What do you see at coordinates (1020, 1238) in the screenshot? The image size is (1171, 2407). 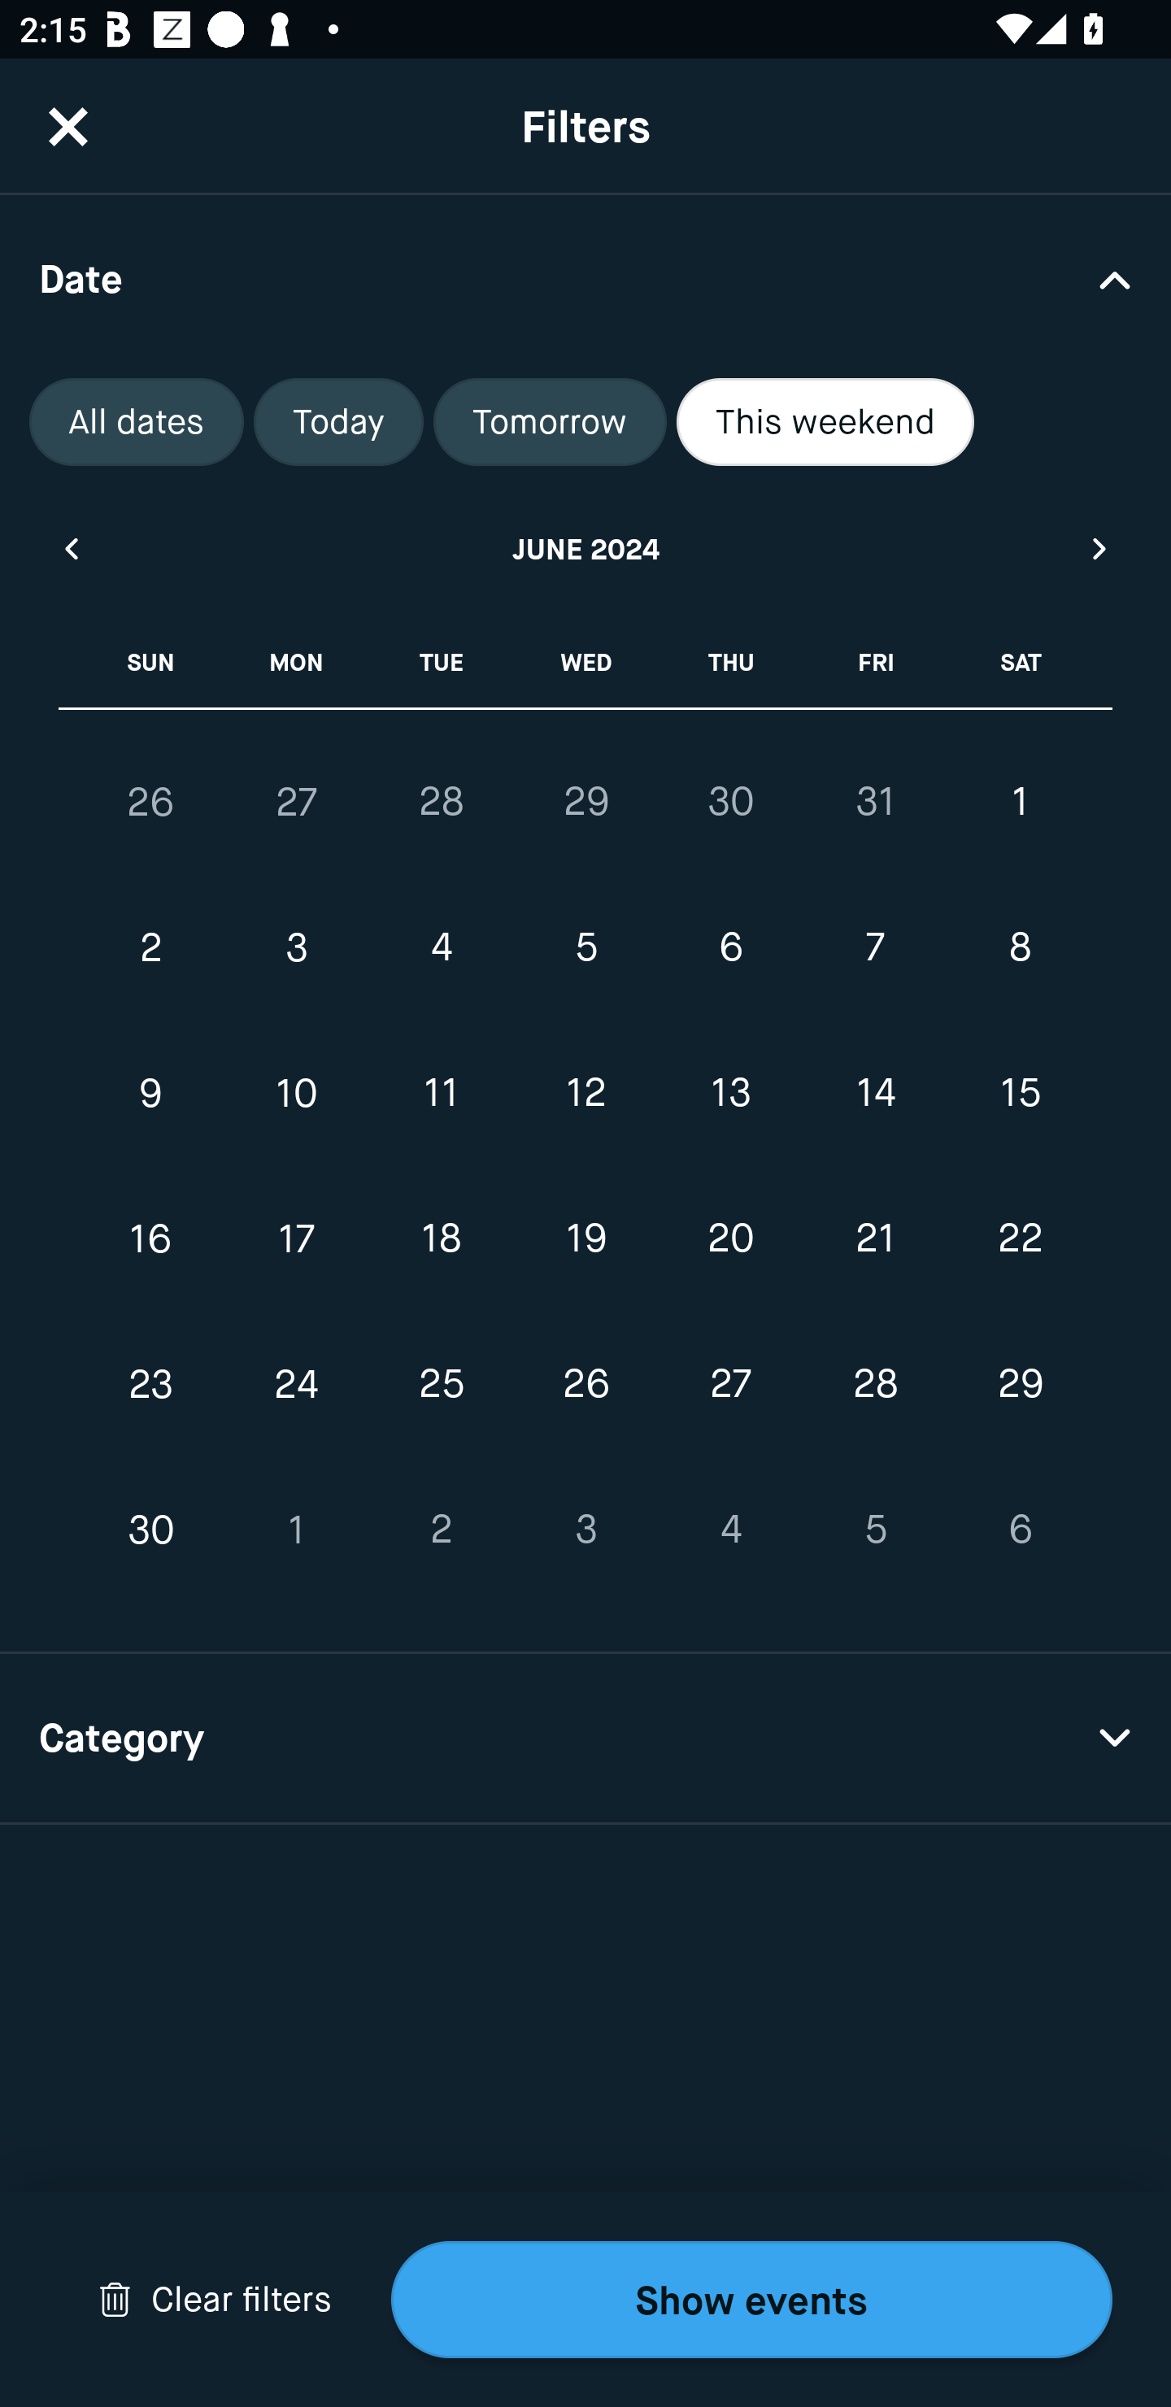 I see `22` at bounding box center [1020, 1238].